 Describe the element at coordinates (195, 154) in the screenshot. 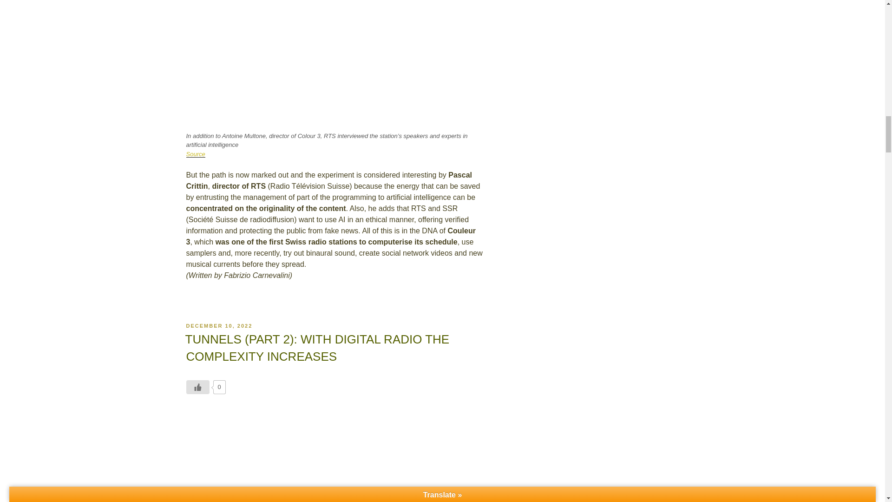

I see `Source` at that location.